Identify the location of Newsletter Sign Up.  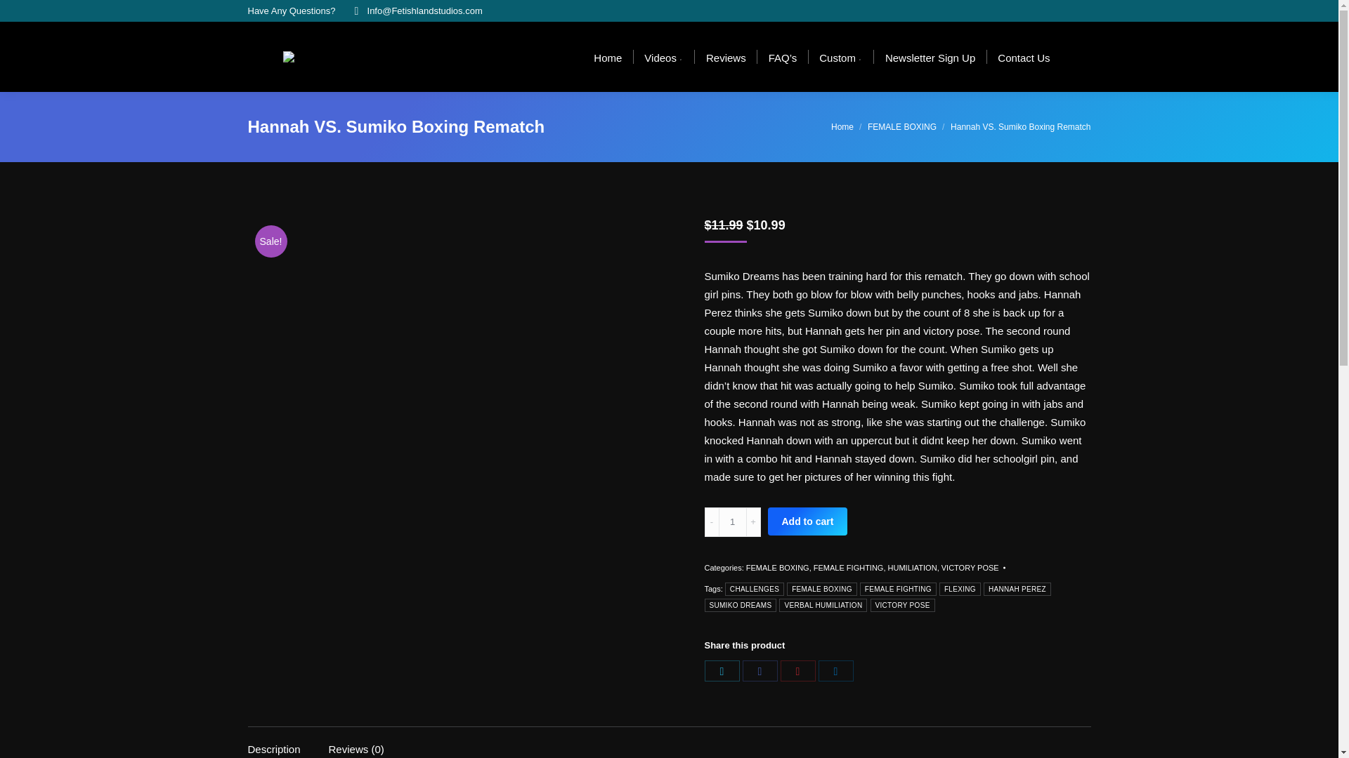
(930, 56).